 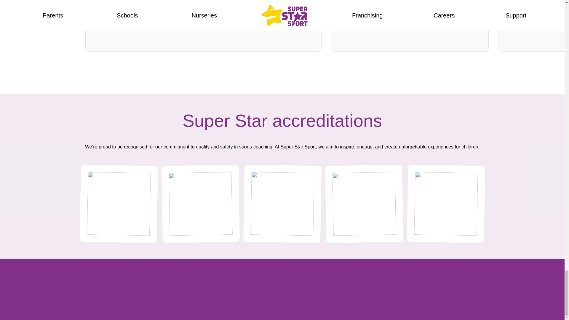 What do you see at coordinates (203, 25) in the screenshot?
I see `Screenshot 2024-07-01 at 17.15.08` at bounding box center [203, 25].